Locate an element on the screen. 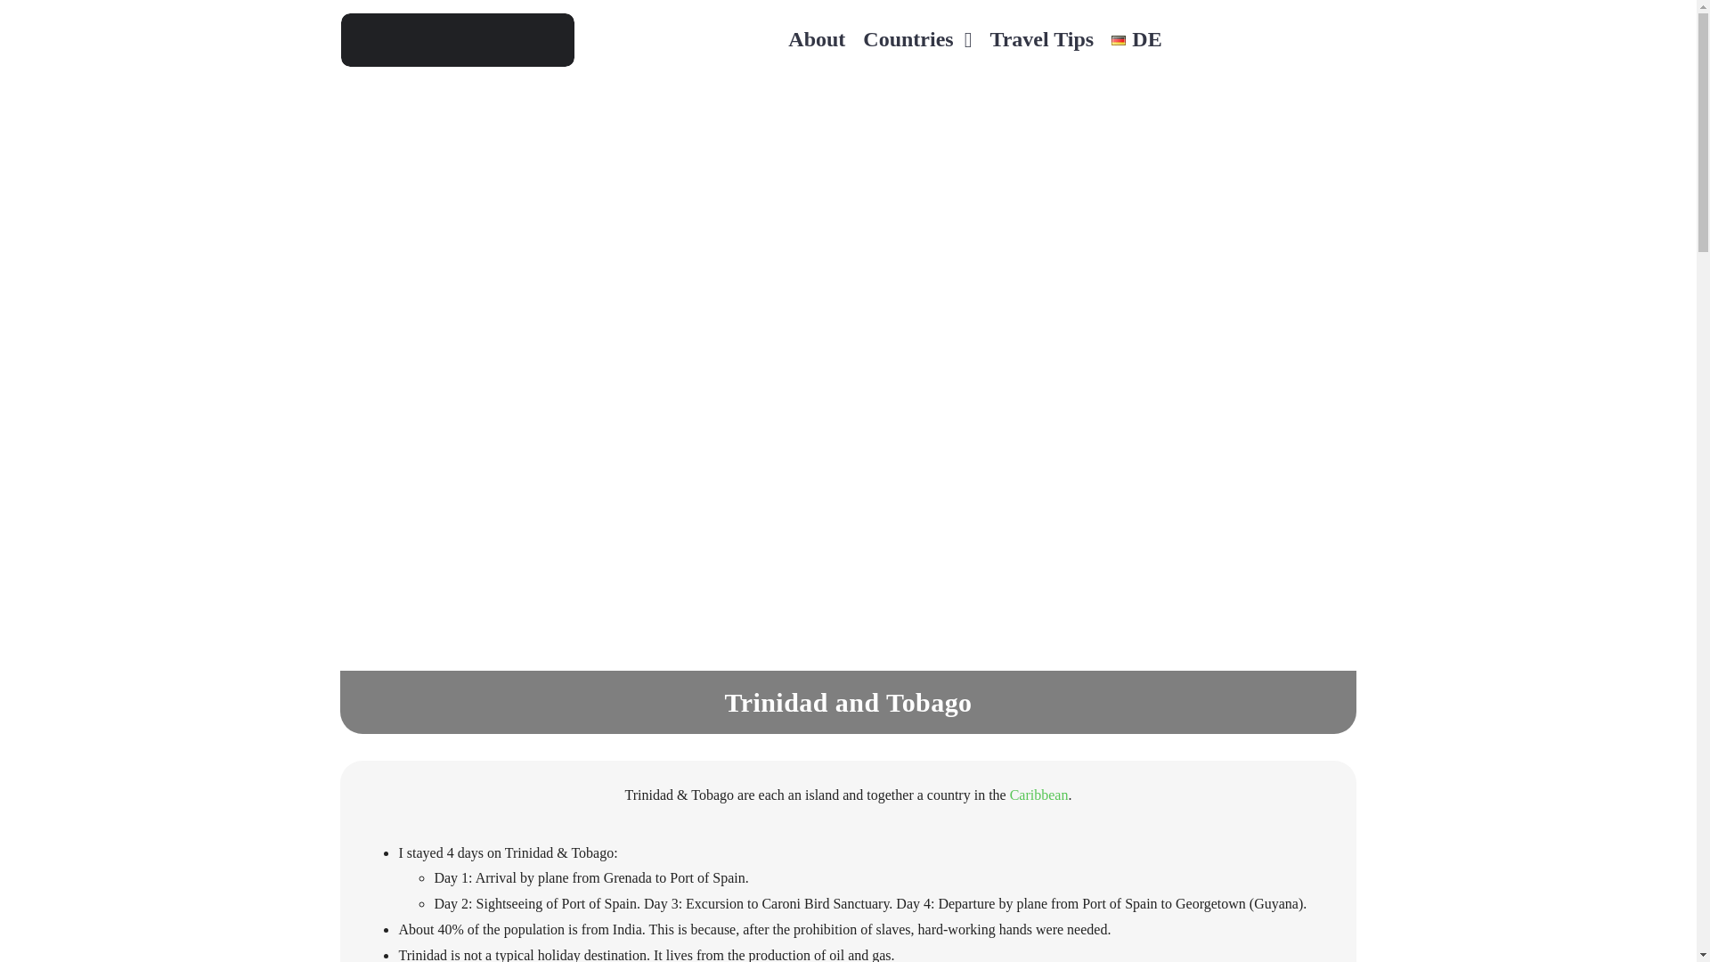  DE is located at coordinates (1136, 40).